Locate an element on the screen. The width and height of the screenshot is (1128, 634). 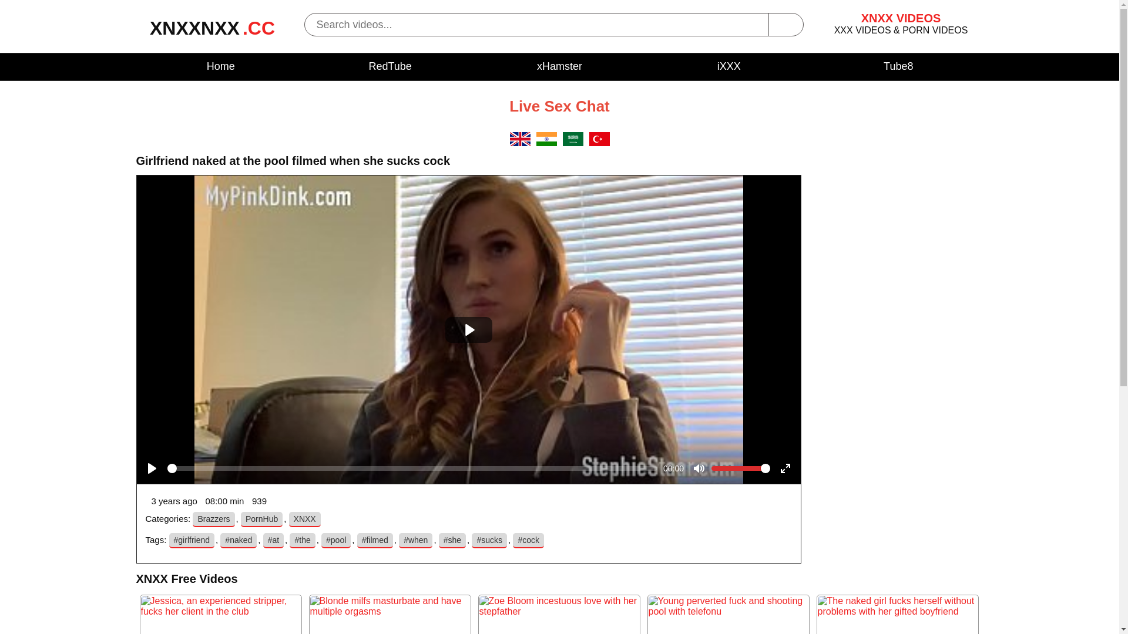
RedTube is located at coordinates (390, 66).